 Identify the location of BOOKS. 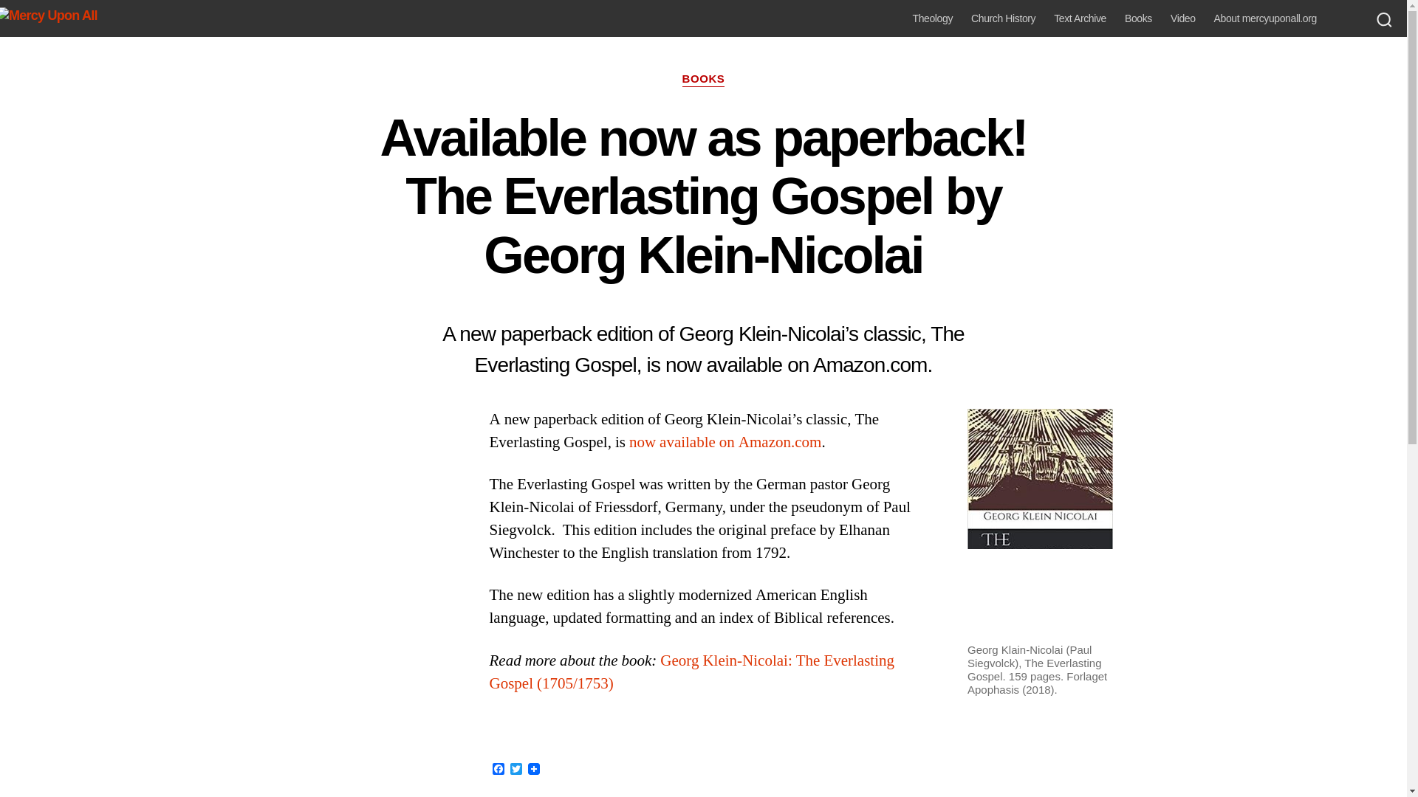
(703, 80).